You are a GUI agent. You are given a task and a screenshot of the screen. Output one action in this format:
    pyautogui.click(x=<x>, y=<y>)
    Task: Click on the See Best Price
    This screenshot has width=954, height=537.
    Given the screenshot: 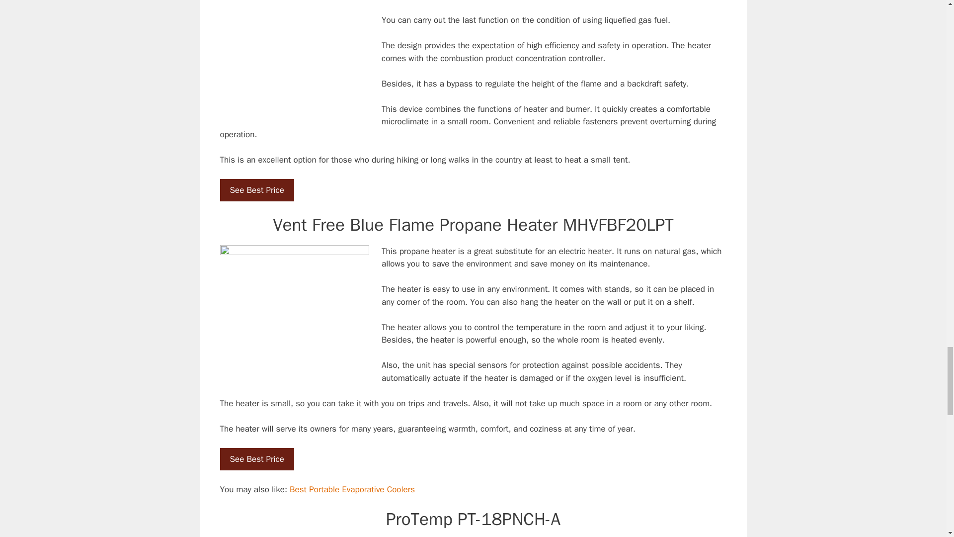 What is the action you would take?
    pyautogui.click(x=256, y=459)
    